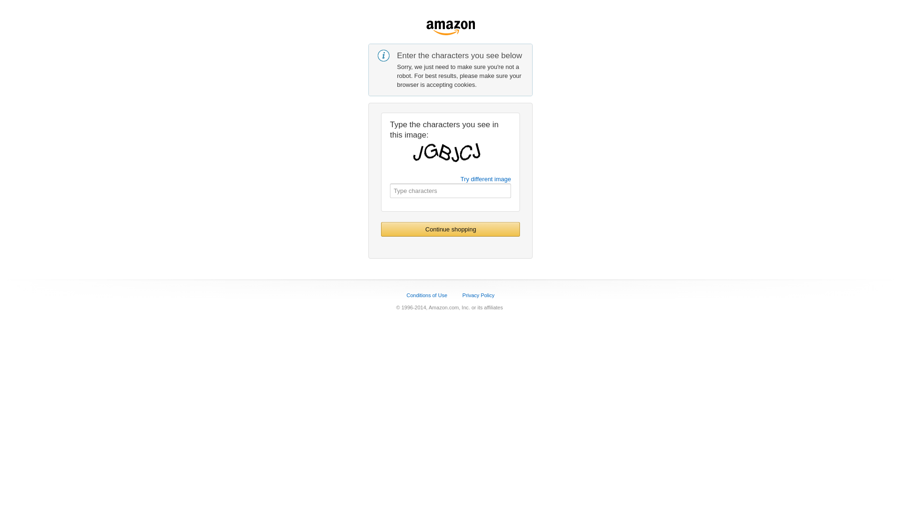 This screenshot has width=901, height=507. What do you see at coordinates (478, 295) in the screenshot?
I see `Privacy Policy` at bounding box center [478, 295].